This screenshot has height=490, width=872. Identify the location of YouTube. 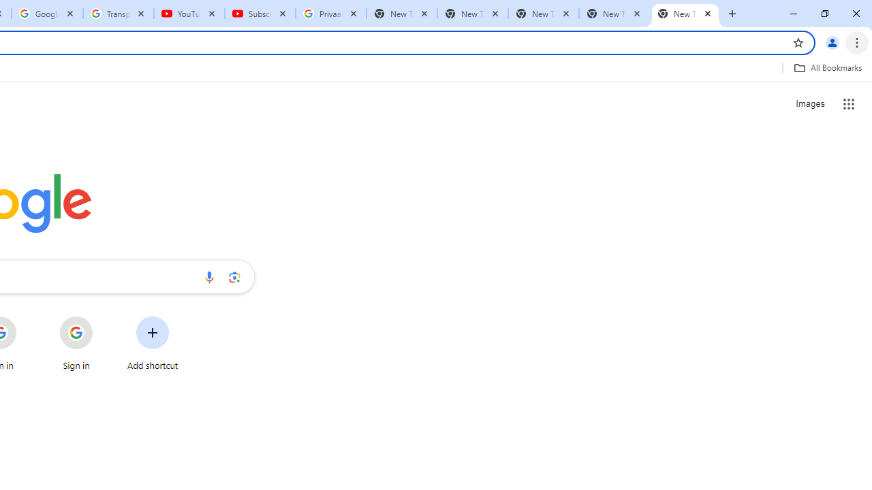
(189, 14).